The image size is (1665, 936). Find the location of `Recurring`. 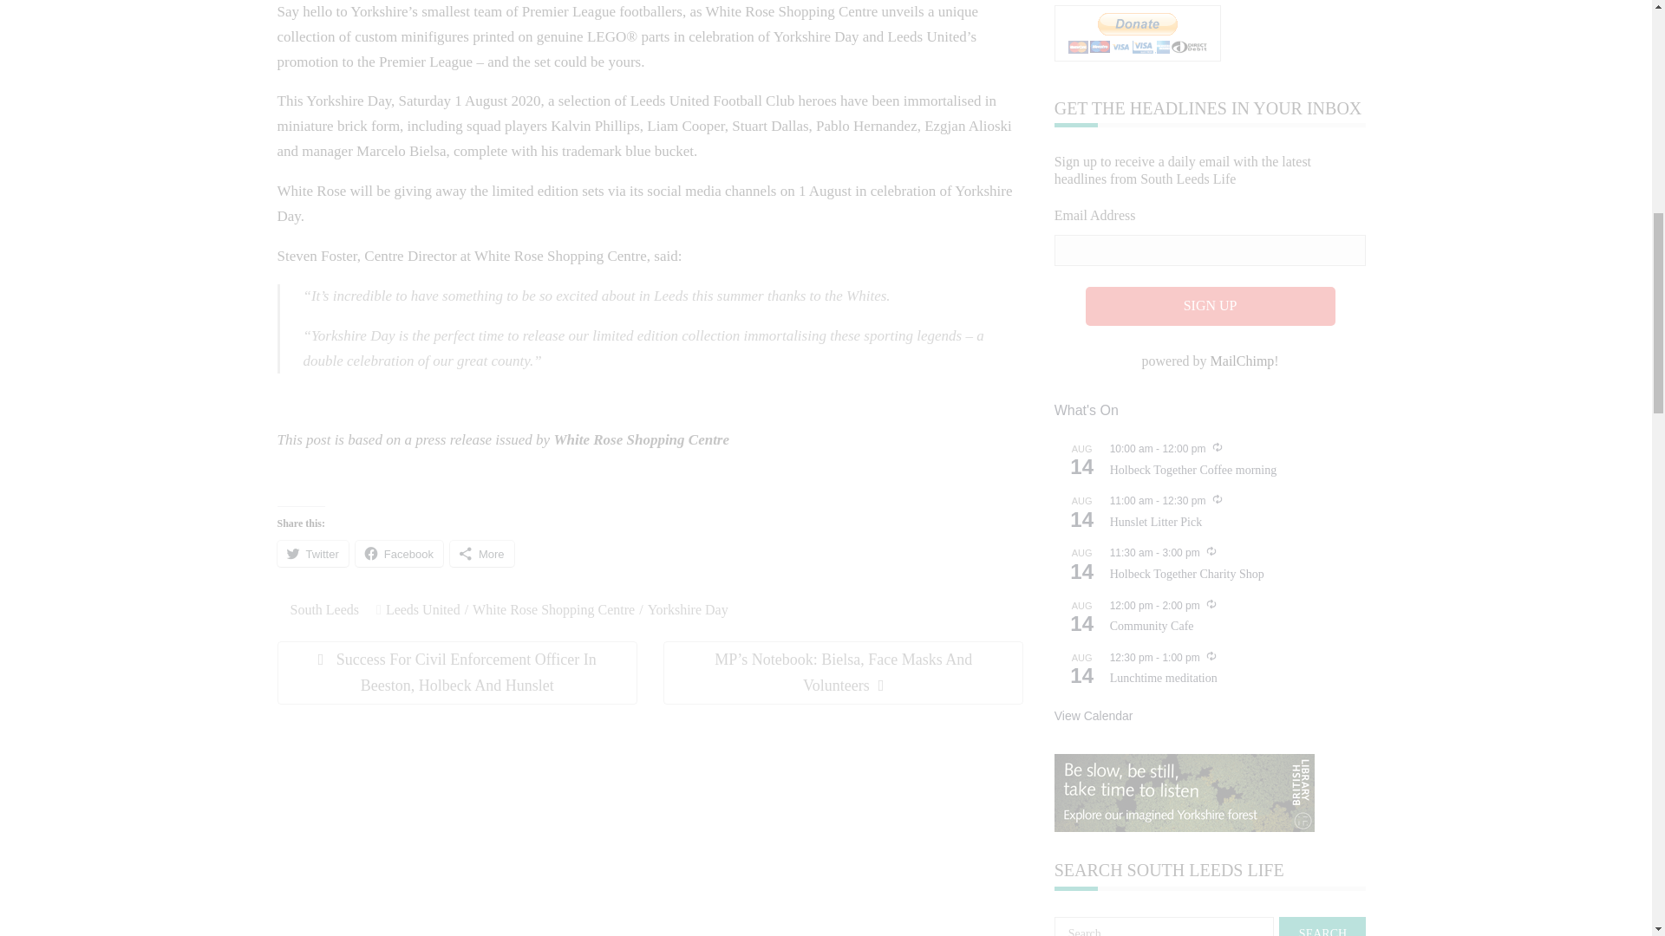

Recurring is located at coordinates (1217, 499).